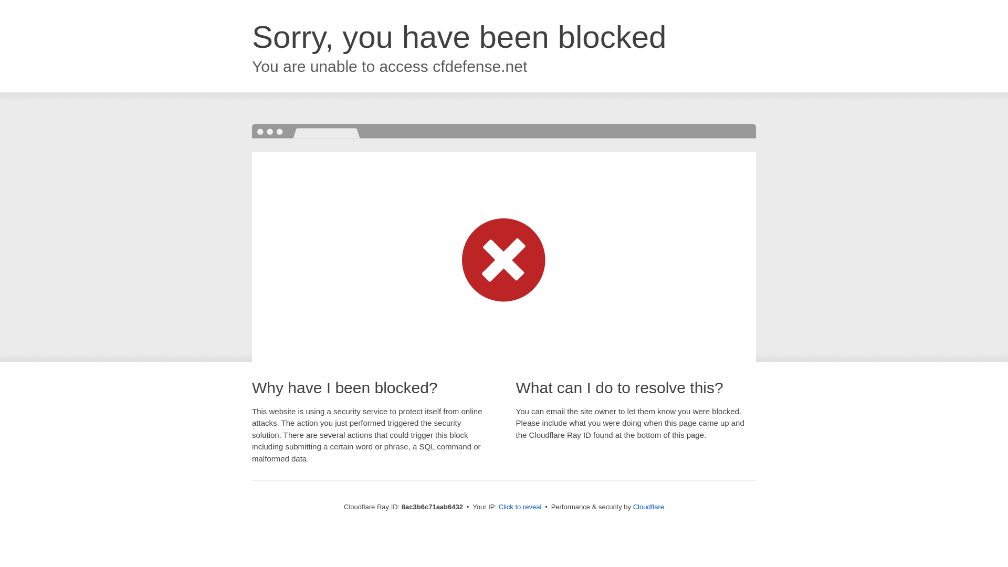 This screenshot has width=1008, height=567. Describe the element at coordinates (520, 507) in the screenshot. I see `Click to reveal` at that location.